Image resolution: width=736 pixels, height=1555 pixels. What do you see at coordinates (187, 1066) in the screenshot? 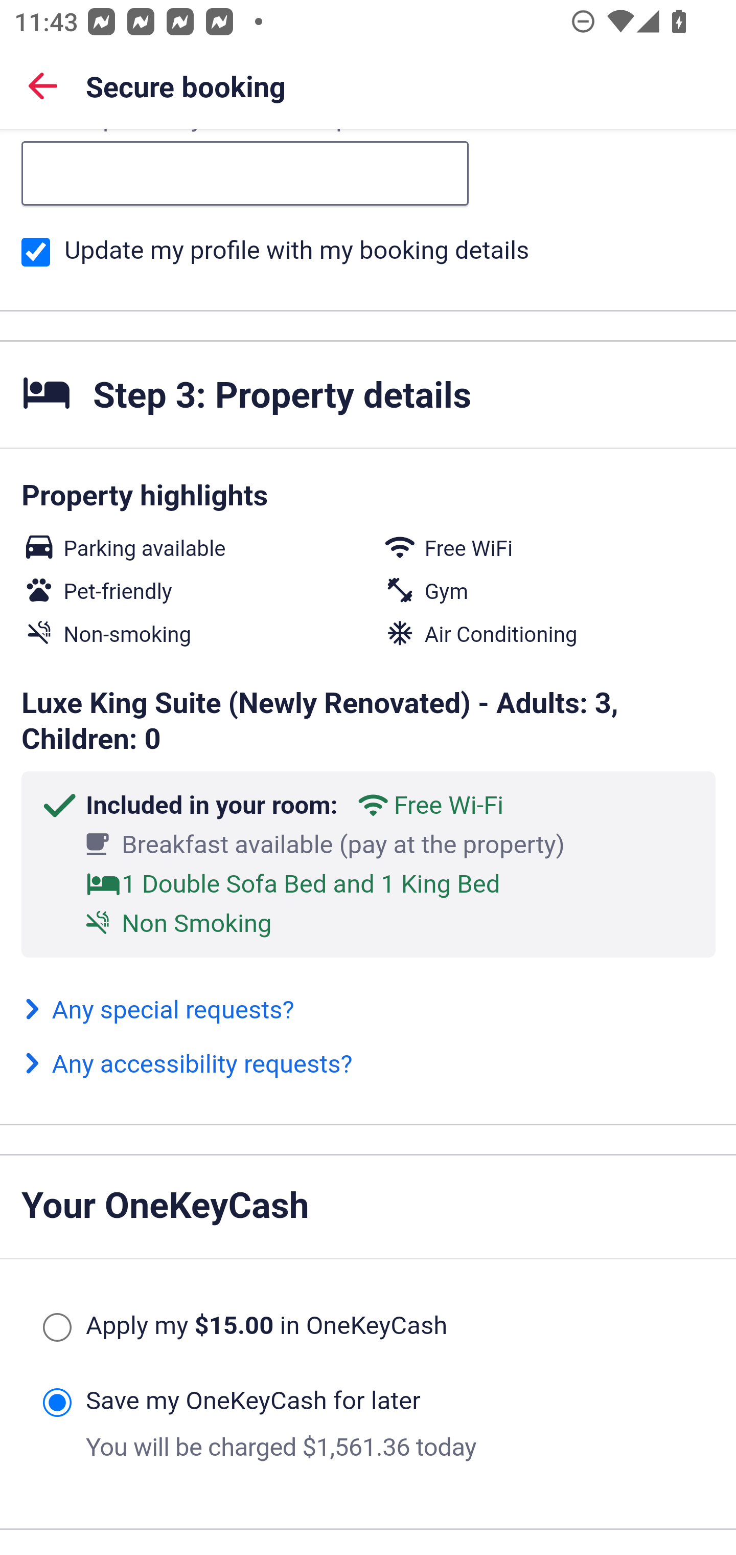
I see `Any accessibility requests?` at bounding box center [187, 1066].